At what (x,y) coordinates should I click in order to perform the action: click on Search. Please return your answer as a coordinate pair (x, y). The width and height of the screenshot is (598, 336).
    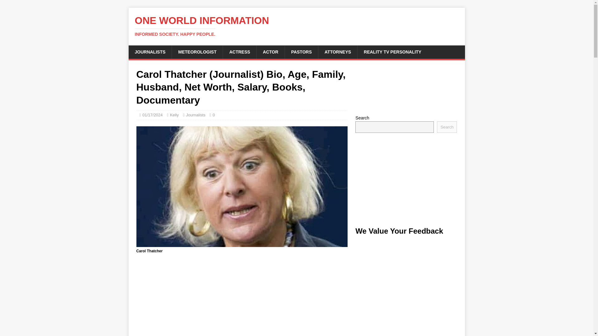
    Looking at the image, I should click on (447, 127).